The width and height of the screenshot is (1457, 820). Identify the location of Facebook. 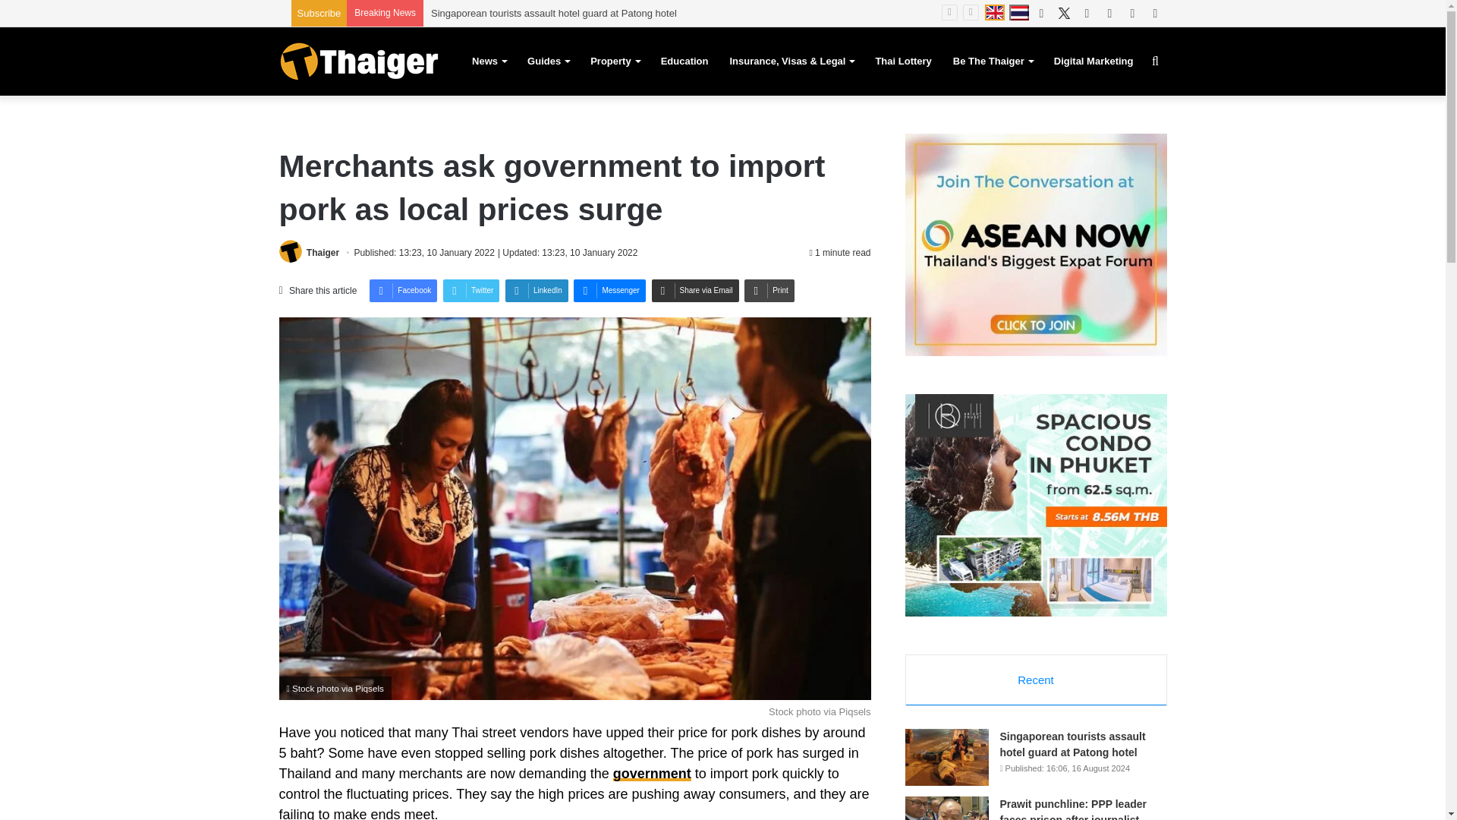
(404, 291).